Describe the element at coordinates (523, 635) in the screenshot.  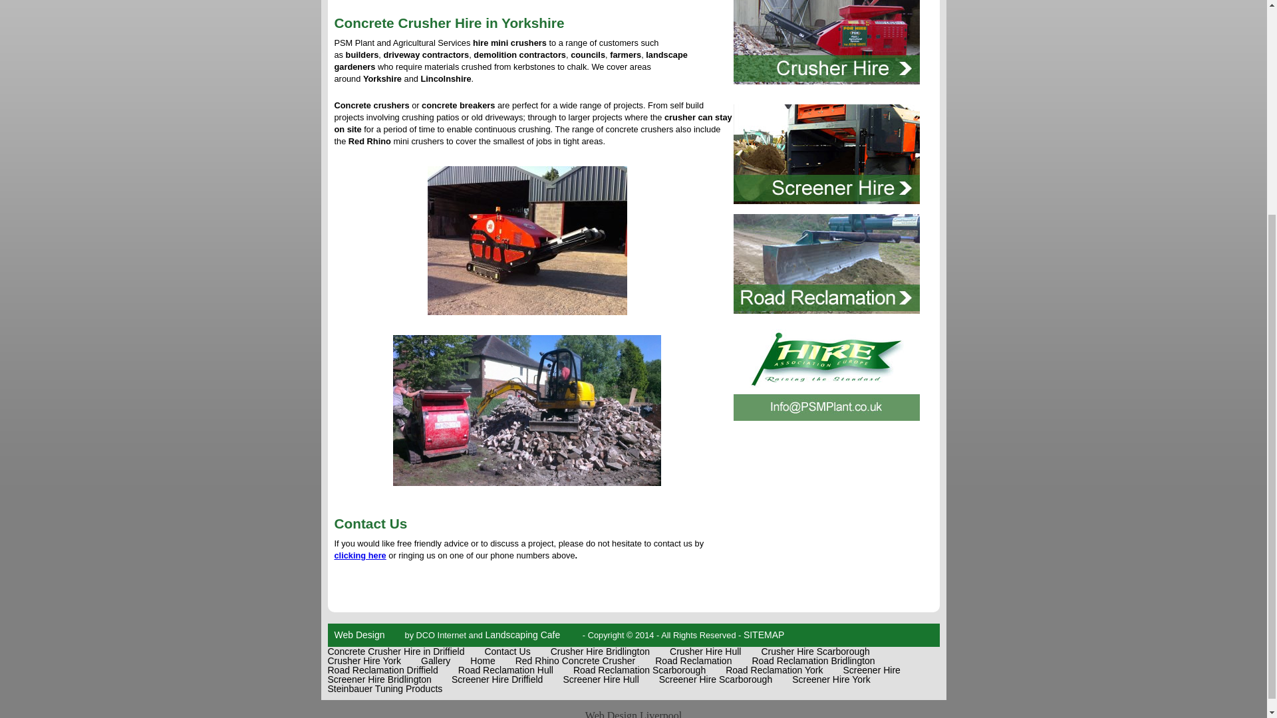
I see `Landscaping Cafe` at that location.